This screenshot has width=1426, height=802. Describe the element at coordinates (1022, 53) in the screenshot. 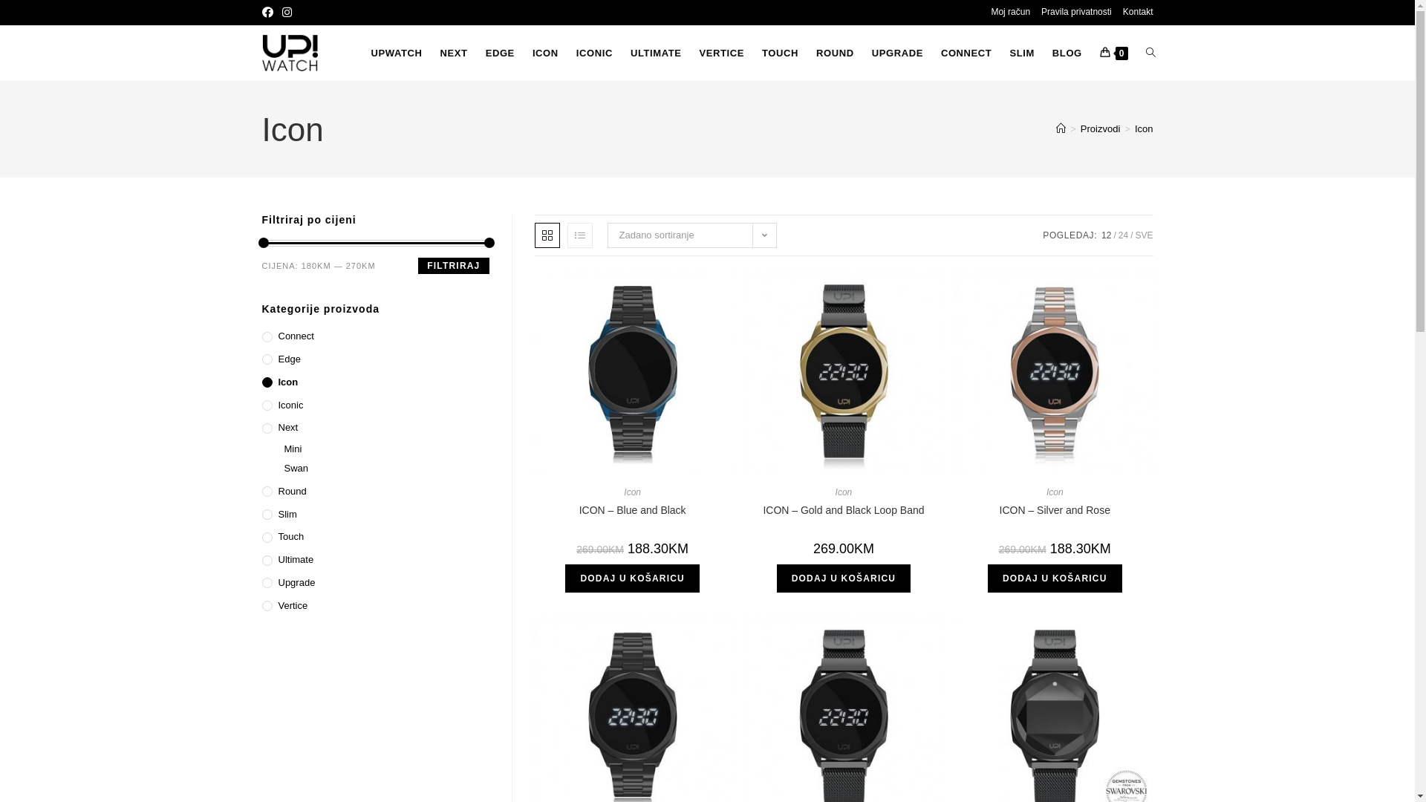

I see `SLIM` at that location.